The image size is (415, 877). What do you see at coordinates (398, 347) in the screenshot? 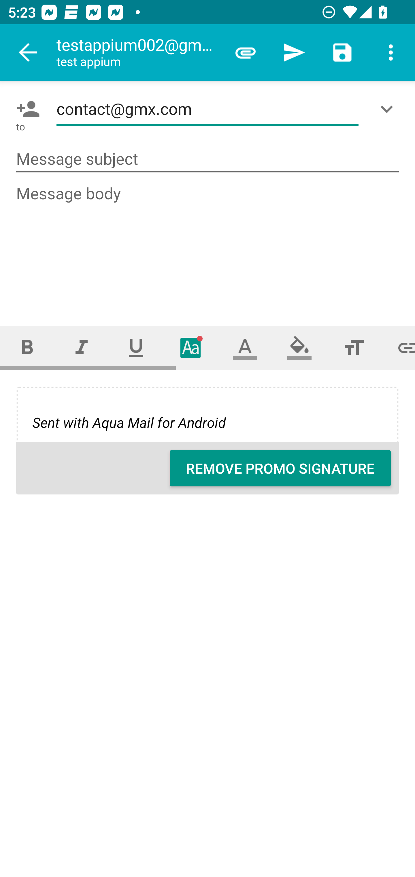
I see `Set link` at bounding box center [398, 347].